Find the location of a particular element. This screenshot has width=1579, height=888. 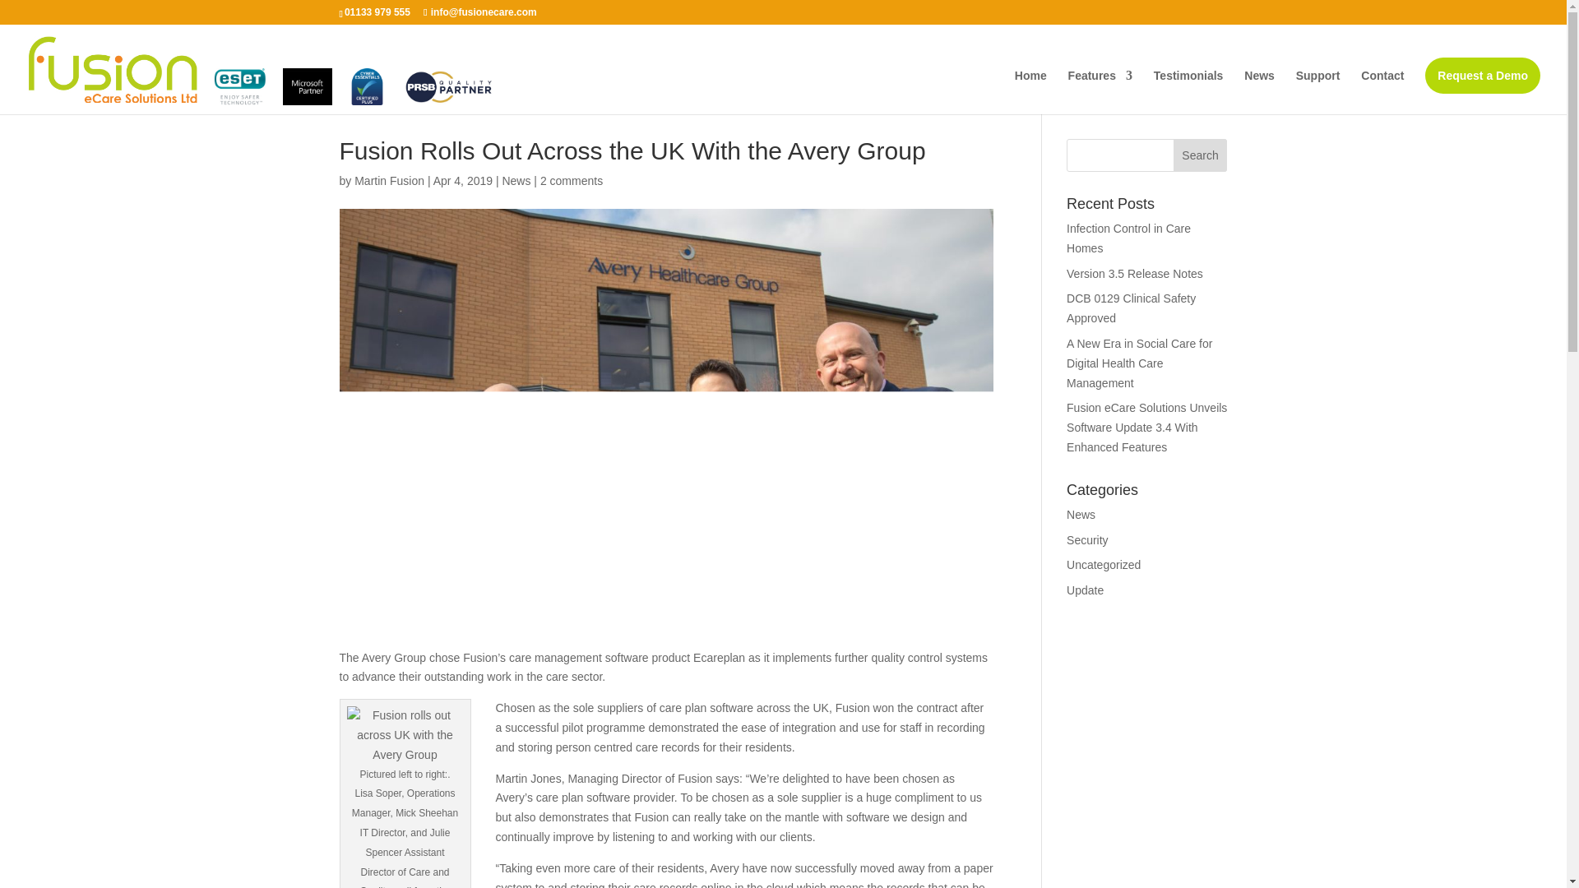

Search is located at coordinates (1201, 155).